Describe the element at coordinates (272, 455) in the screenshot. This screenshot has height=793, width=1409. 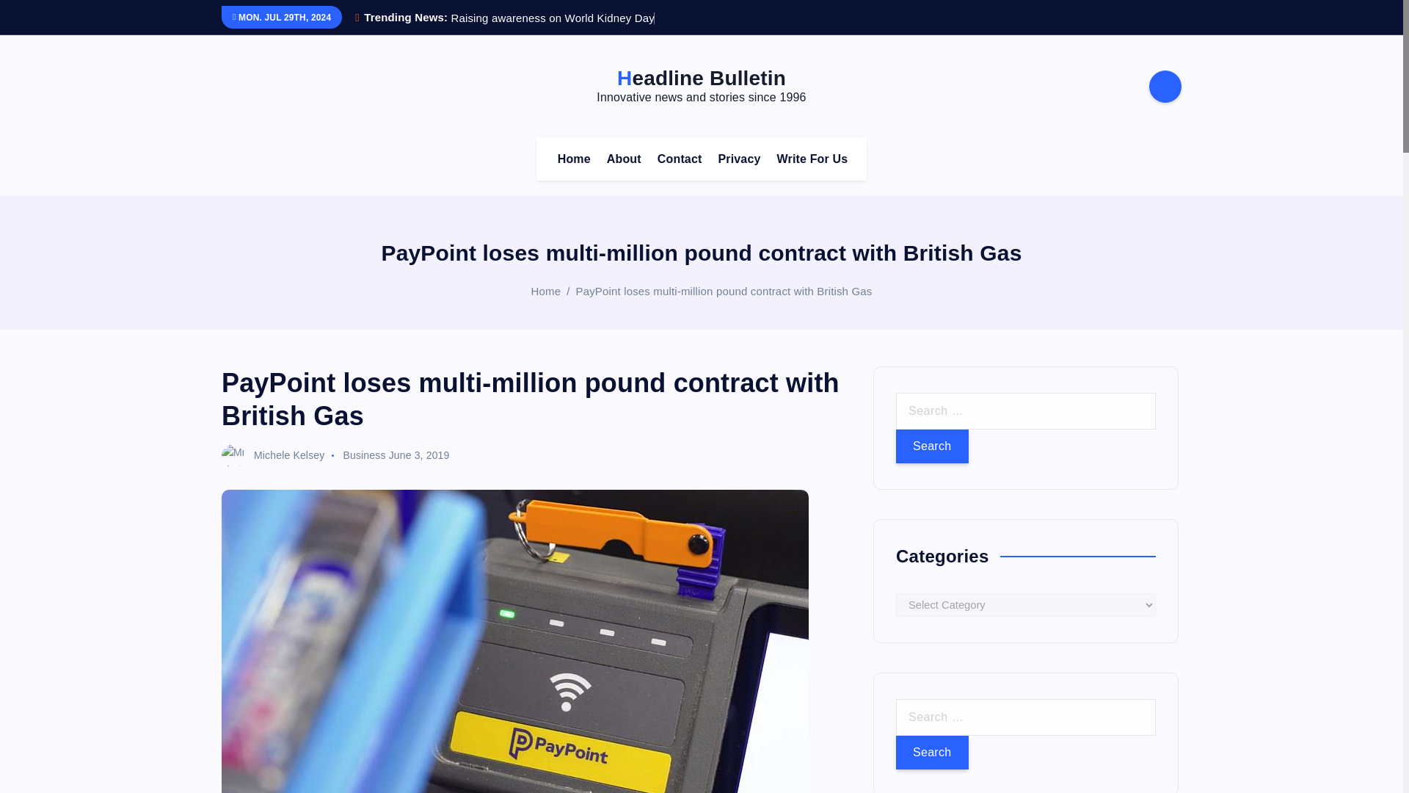
I see `Michele Kelsey` at that location.